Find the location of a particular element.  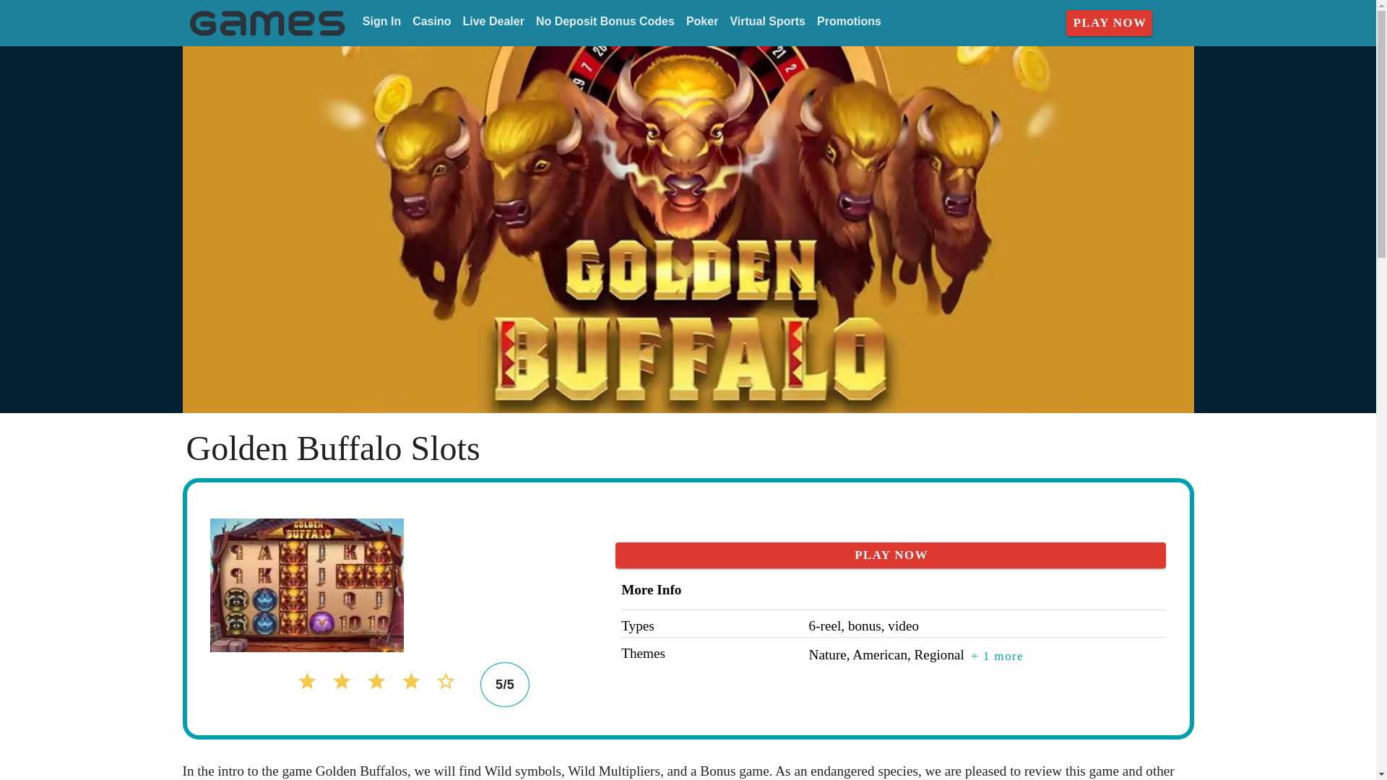

PLAY NOW is located at coordinates (1110, 23).